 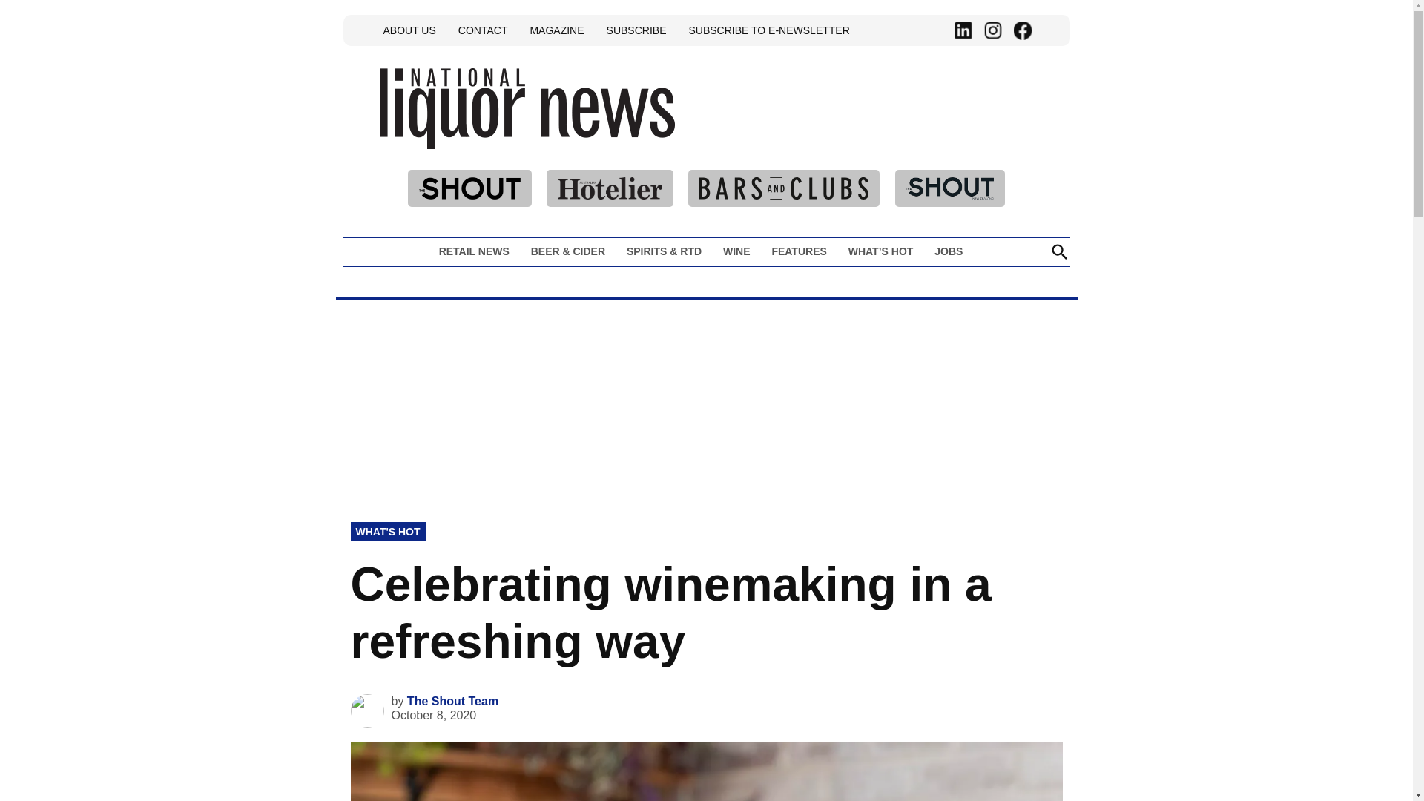 I want to click on SUBSCRIBE TO E-NEWSLETTER, so click(x=768, y=30).